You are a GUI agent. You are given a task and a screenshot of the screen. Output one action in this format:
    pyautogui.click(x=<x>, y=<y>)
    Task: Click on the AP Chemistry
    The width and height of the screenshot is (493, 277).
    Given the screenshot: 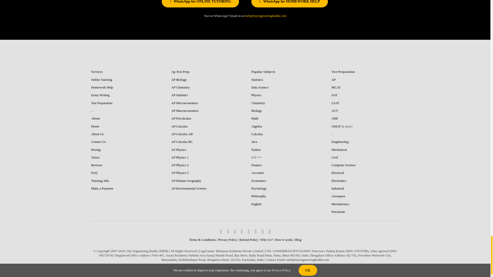 What is the action you would take?
    pyautogui.click(x=180, y=87)
    